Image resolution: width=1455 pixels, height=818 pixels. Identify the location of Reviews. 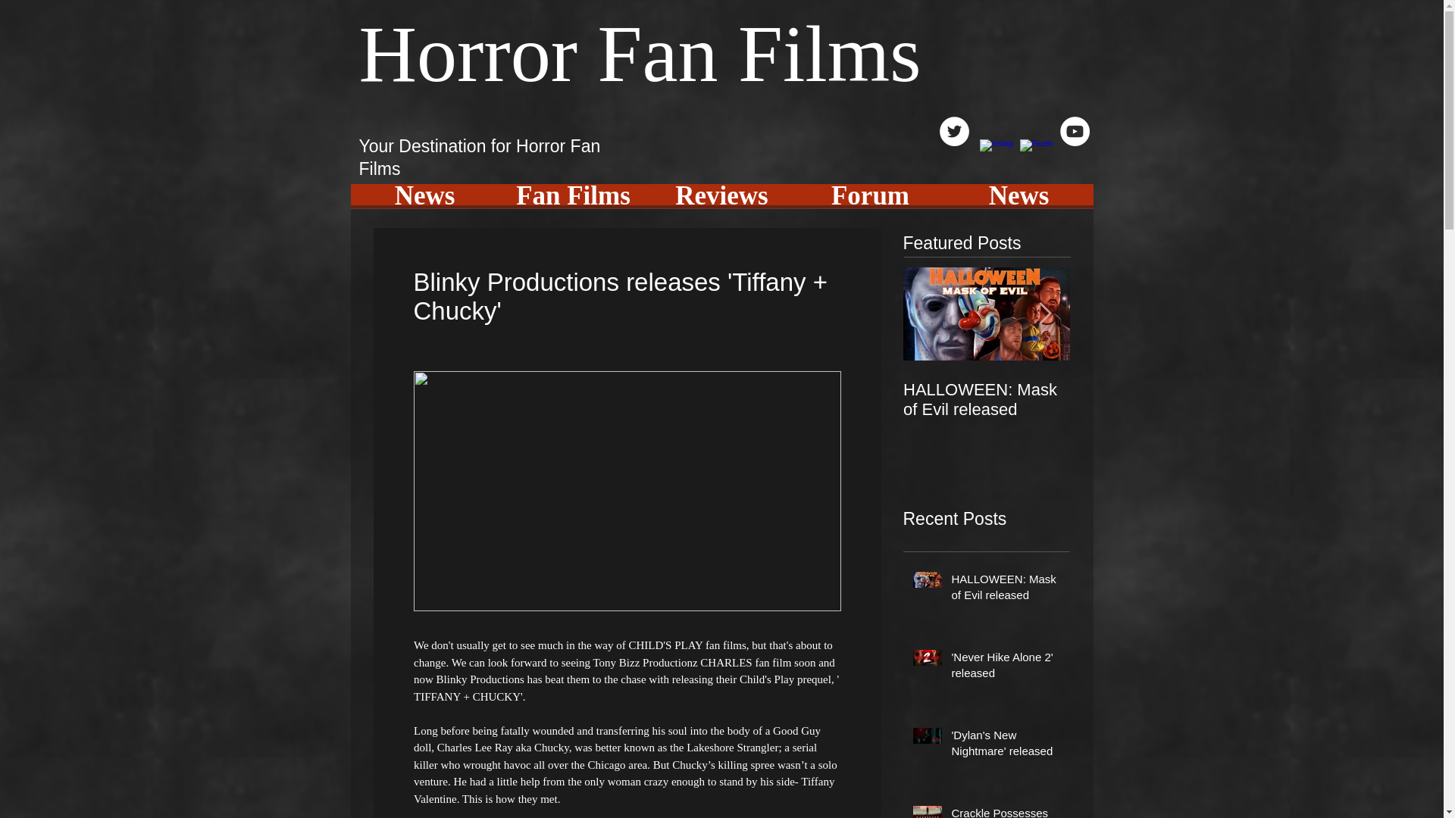
(721, 201).